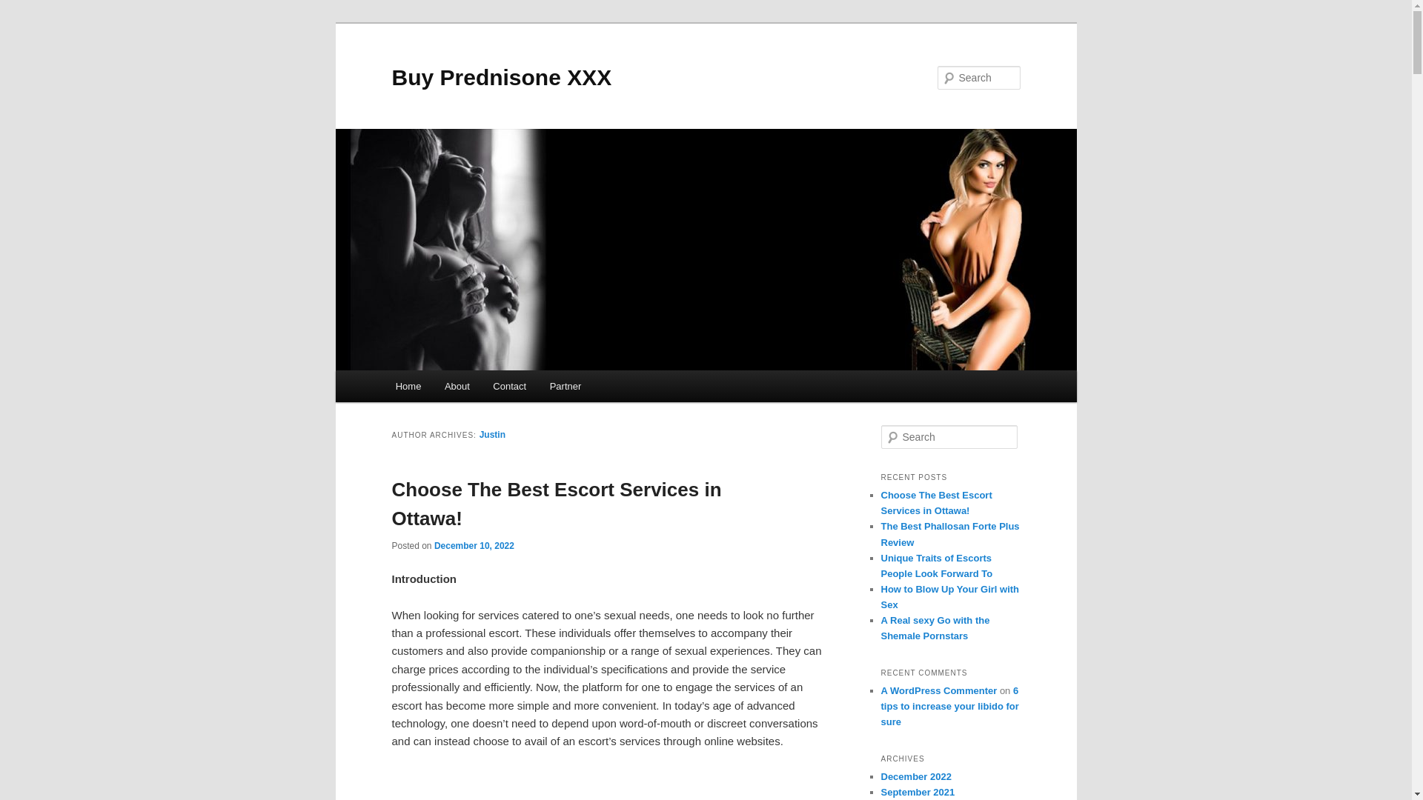  Describe the element at coordinates (556, 504) in the screenshot. I see `Choose The Best Escort Services in Ottawa!` at that location.